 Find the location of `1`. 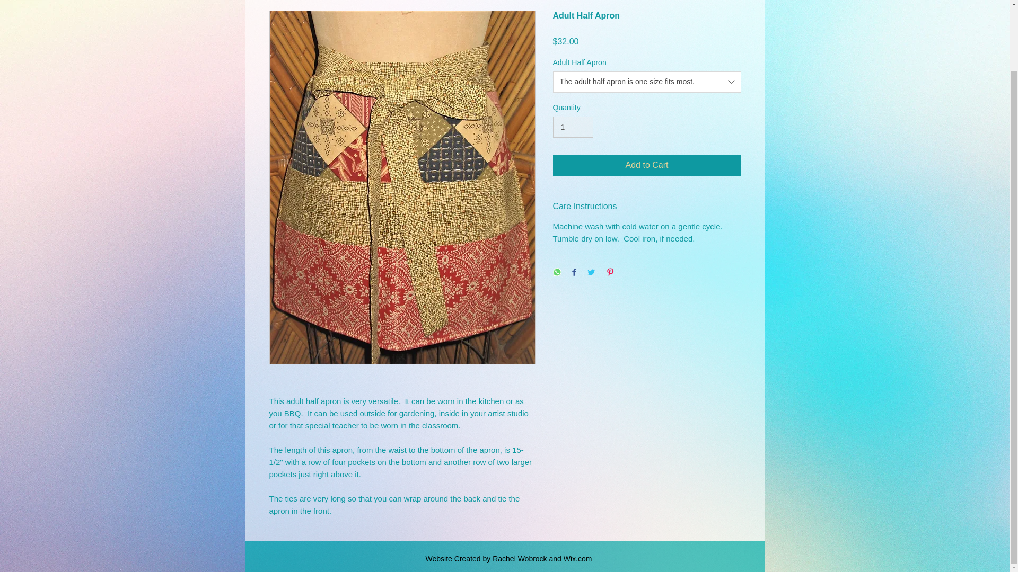

1 is located at coordinates (573, 127).